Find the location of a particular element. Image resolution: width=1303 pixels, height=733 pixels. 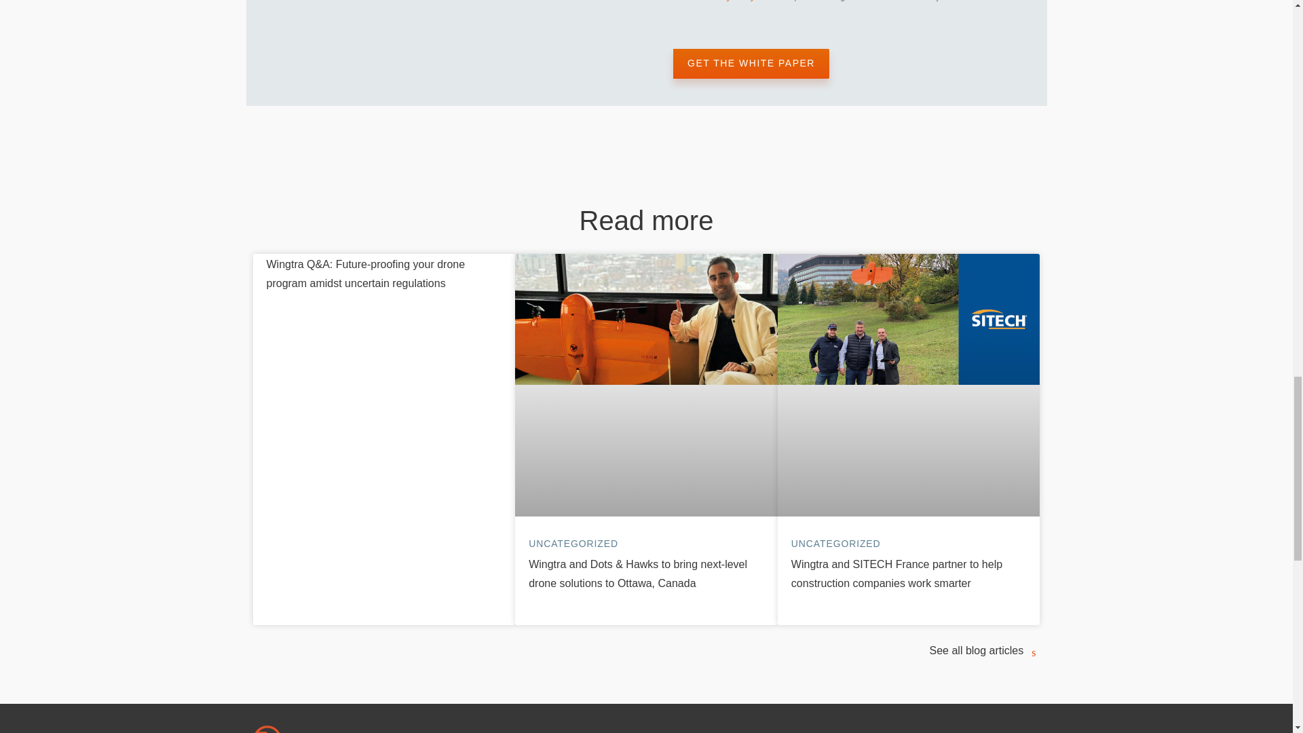

wingtralogoshort2x.png is located at coordinates (267, 729).